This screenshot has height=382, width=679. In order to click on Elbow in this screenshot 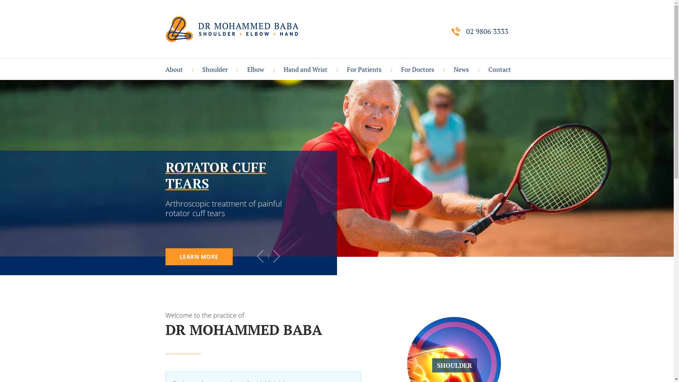, I will do `click(255, 69)`.